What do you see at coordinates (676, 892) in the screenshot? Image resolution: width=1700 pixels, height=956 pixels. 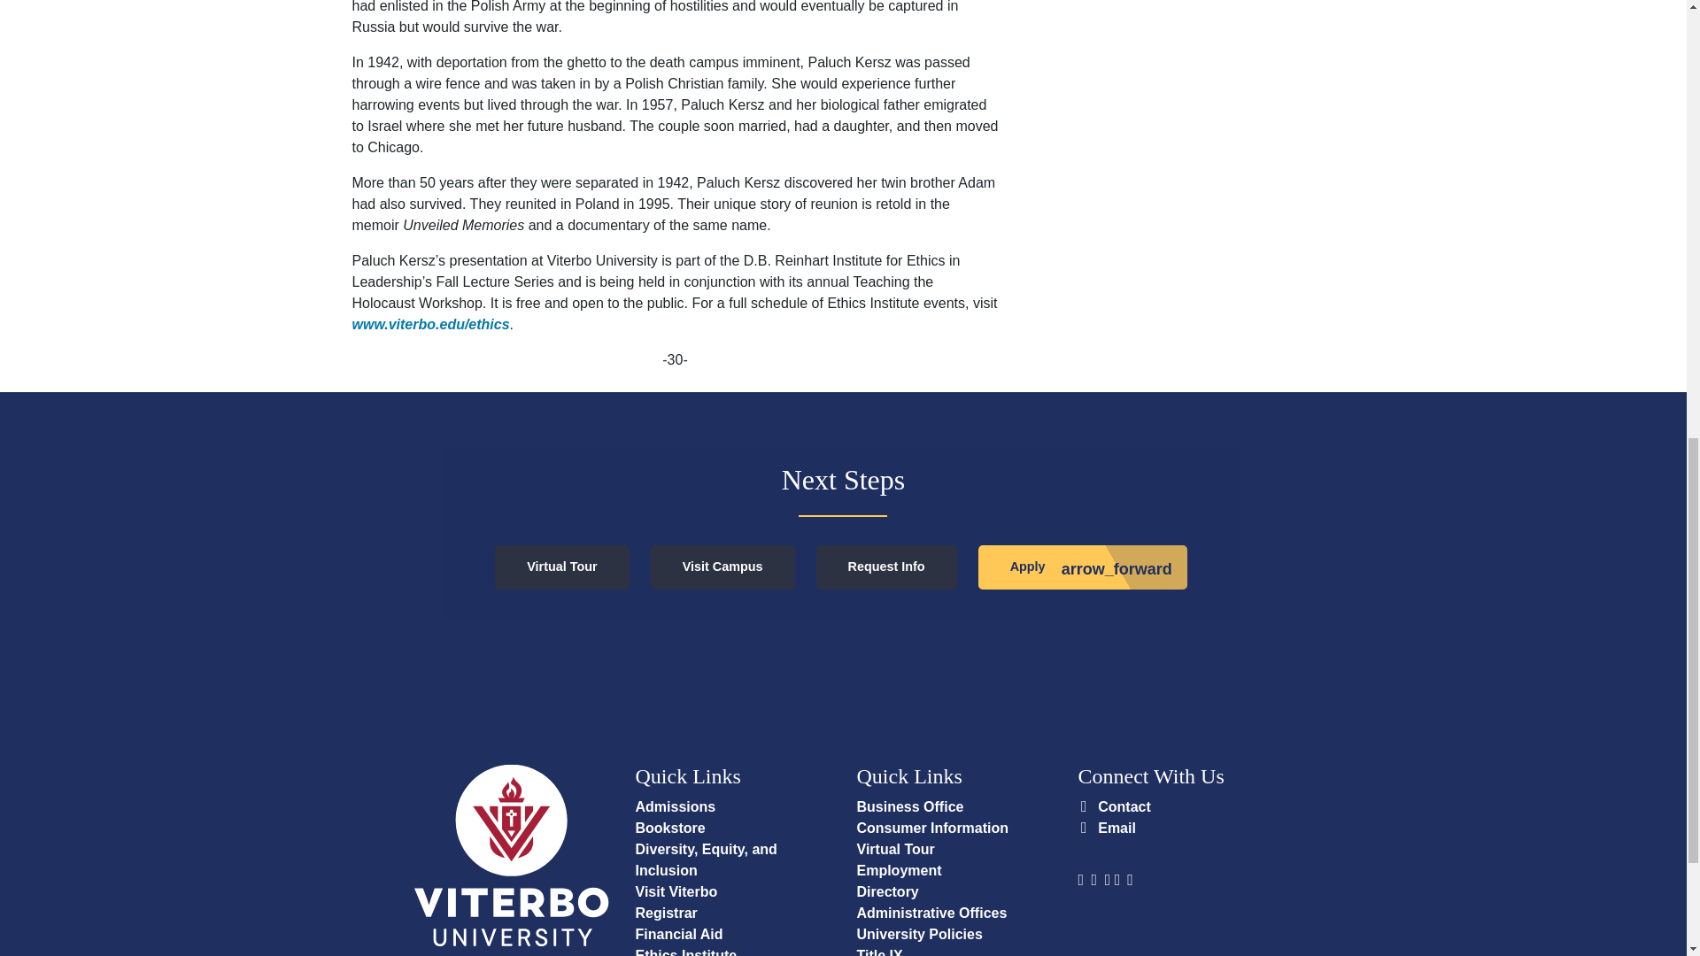 I see `Visit Viterbo` at bounding box center [676, 892].